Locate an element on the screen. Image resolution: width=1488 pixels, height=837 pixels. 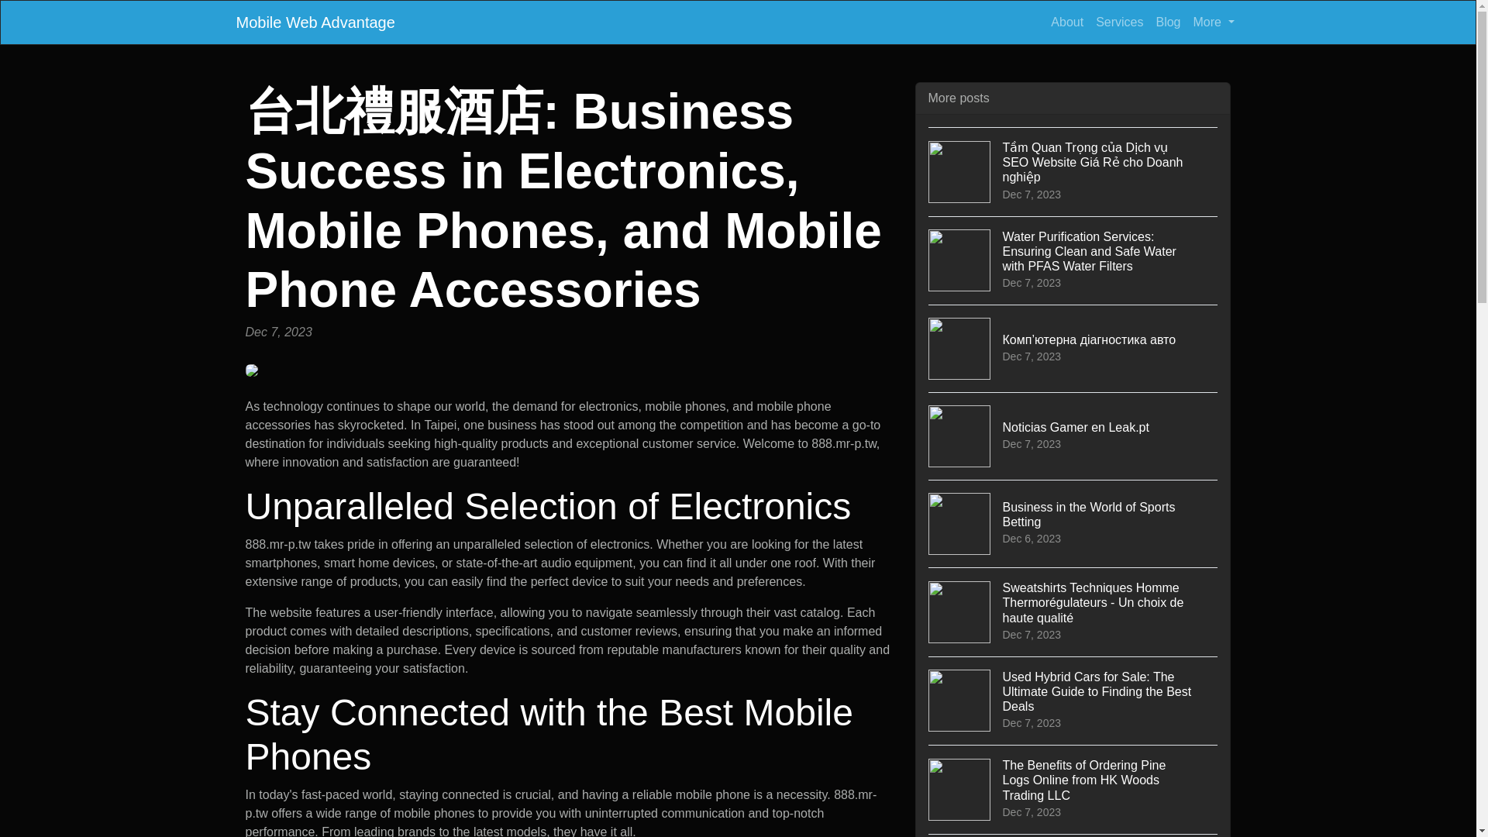
Mobile Web Advantage is located at coordinates (1167, 22).